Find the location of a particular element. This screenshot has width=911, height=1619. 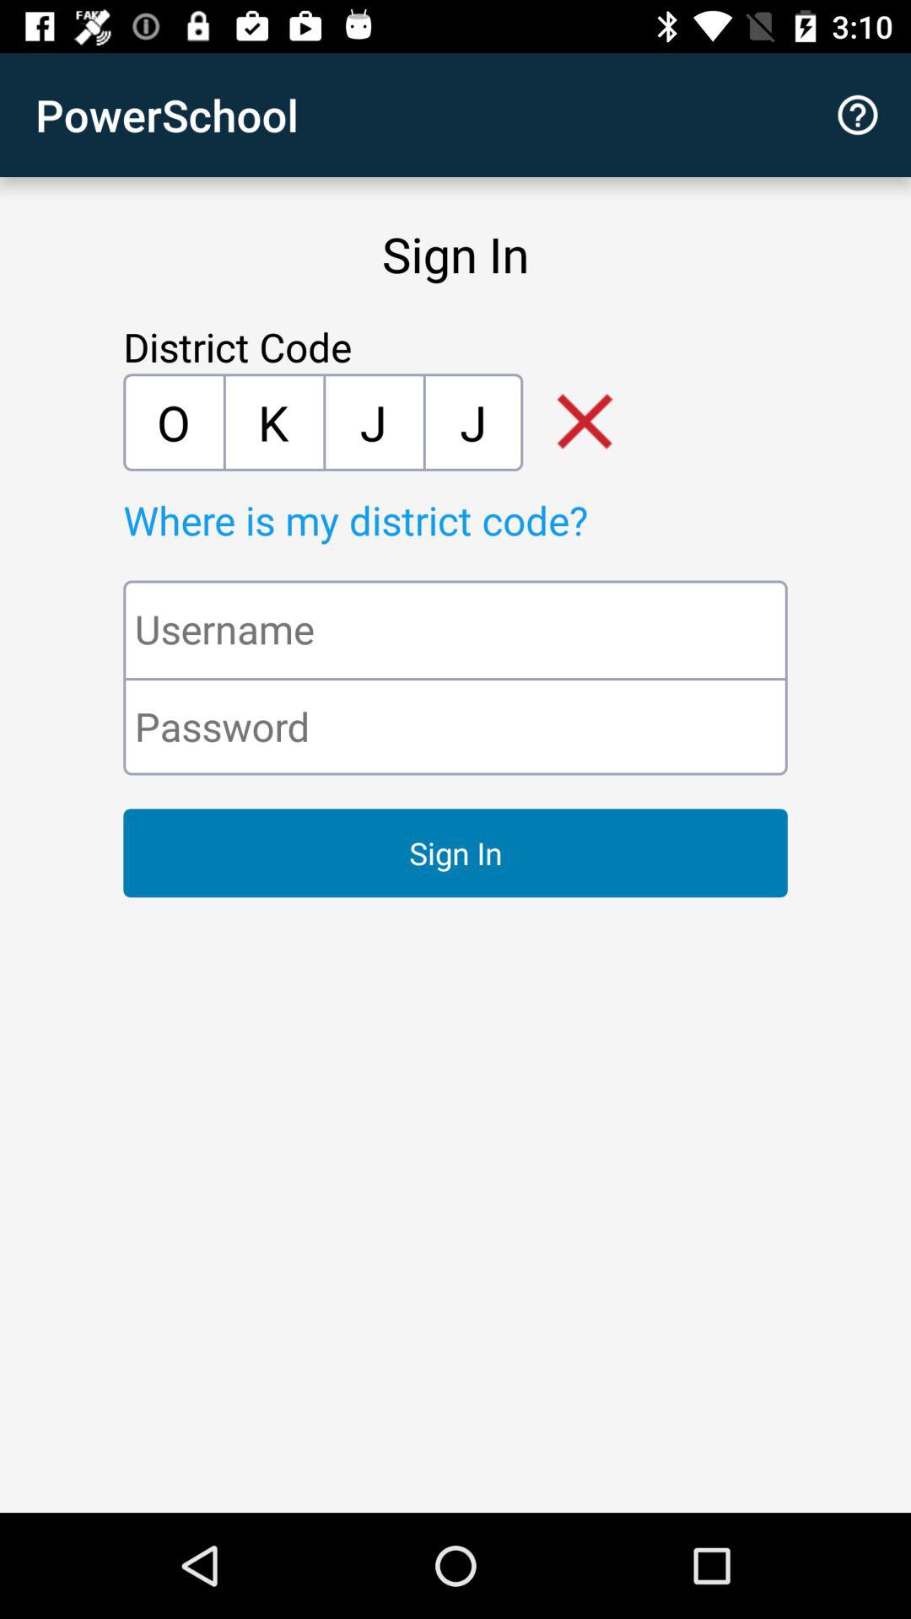

tap the item at the top right corner is located at coordinates (857, 115).